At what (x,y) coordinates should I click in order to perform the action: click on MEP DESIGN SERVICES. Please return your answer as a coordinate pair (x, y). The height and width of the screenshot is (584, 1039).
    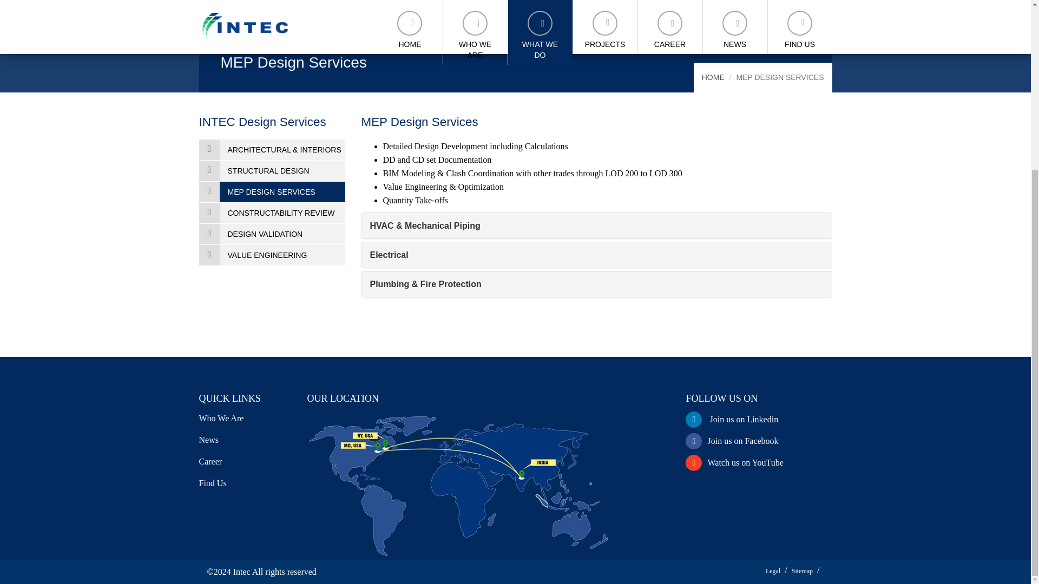
    Looking at the image, I should click on (272, 191).